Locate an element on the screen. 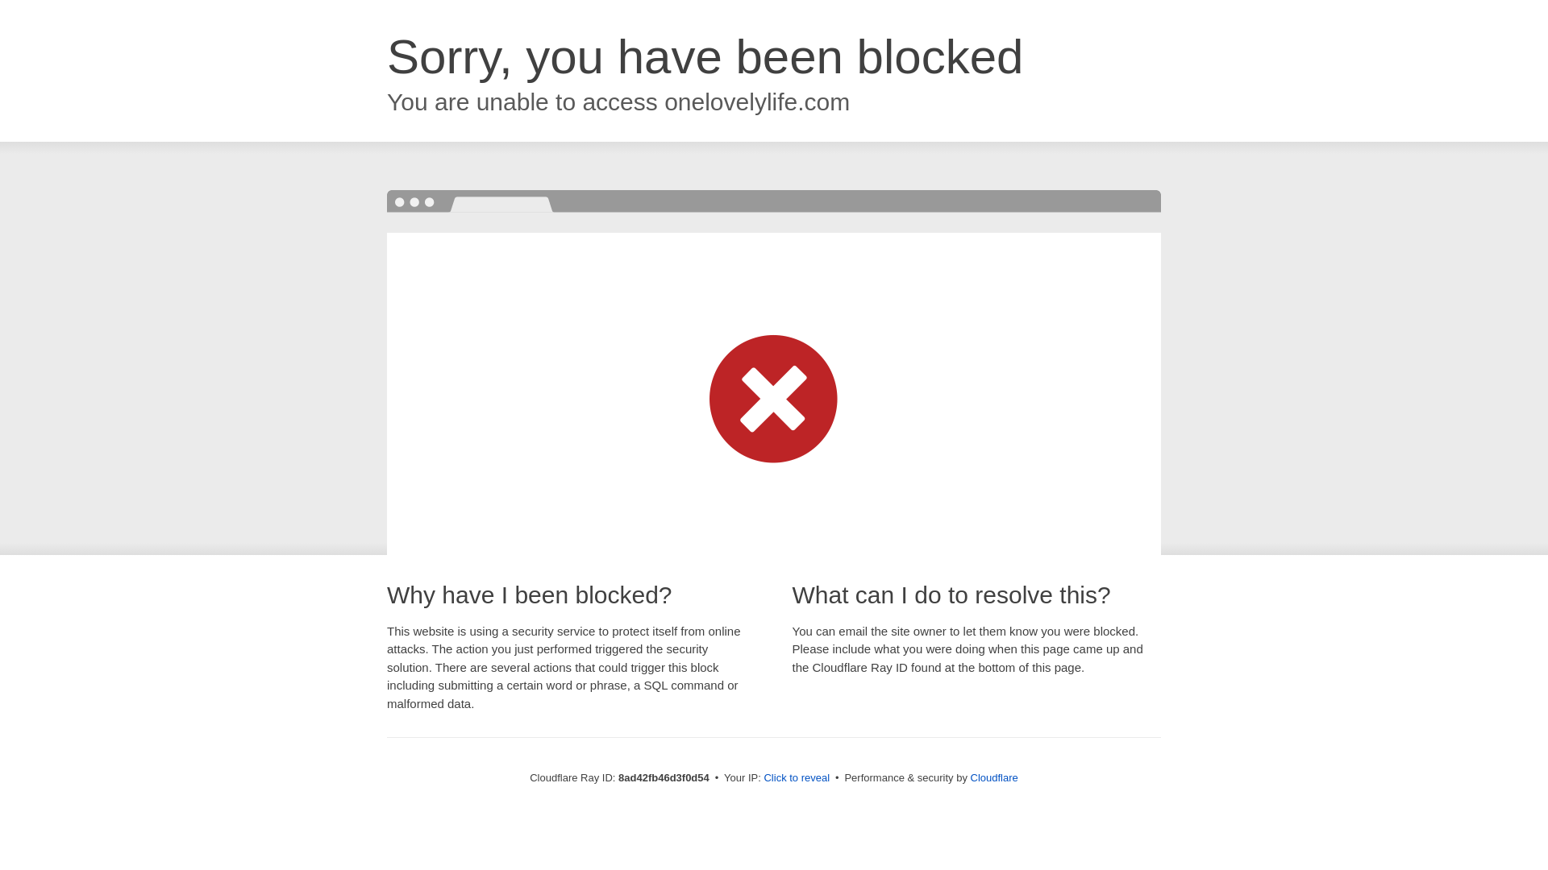 The height and width of the screenshot is (870, 1548). Click to reveal is located at coordinates (797, 778).